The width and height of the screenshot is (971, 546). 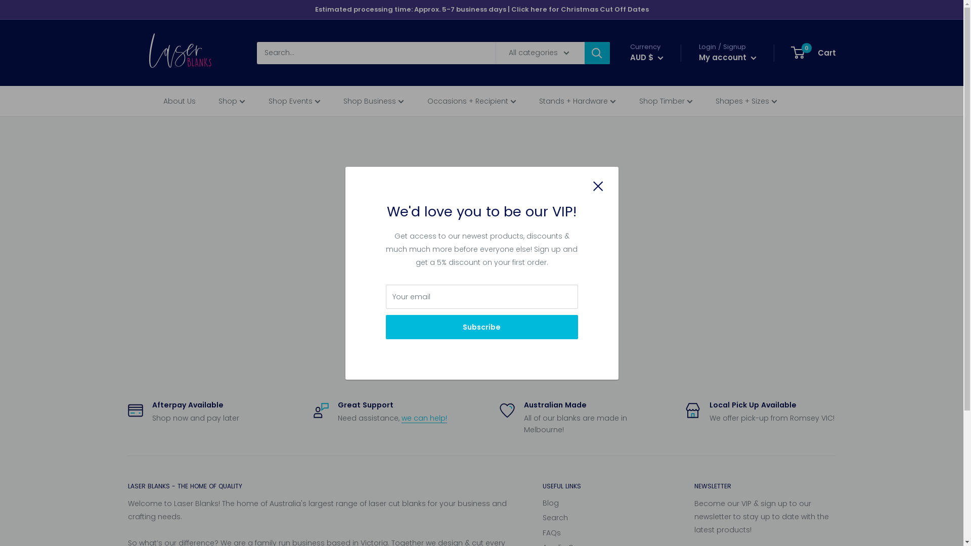 What do you see at coordinates (654, 84) in the screenshot?
I see `AUD` at bounding box center [654, 84].